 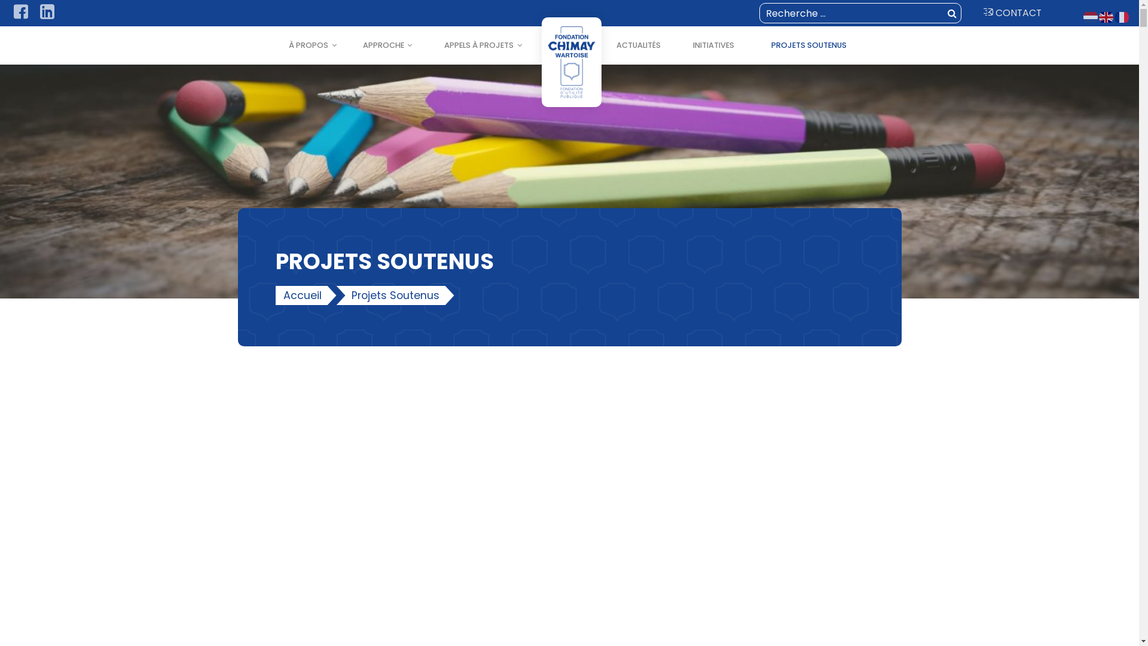 What do you see at coordinates (1122, 17) in the screenshot?
I see `French` at bounding box center [1122, 17].